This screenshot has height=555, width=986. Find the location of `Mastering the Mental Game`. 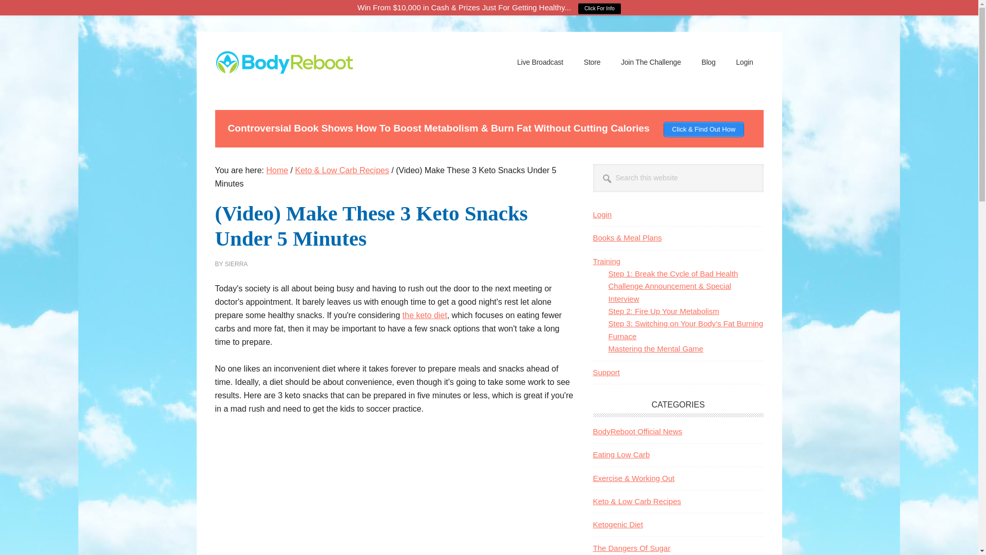

Mastering the Mental Game is located at coordinates (655, 348).